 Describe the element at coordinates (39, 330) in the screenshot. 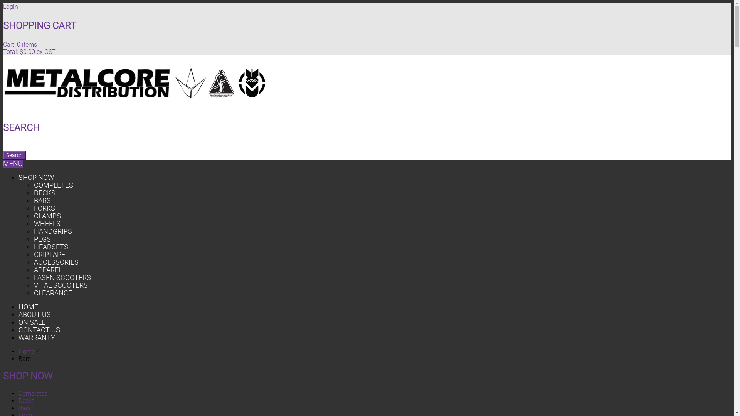

I see `CONTACT US` at that location.